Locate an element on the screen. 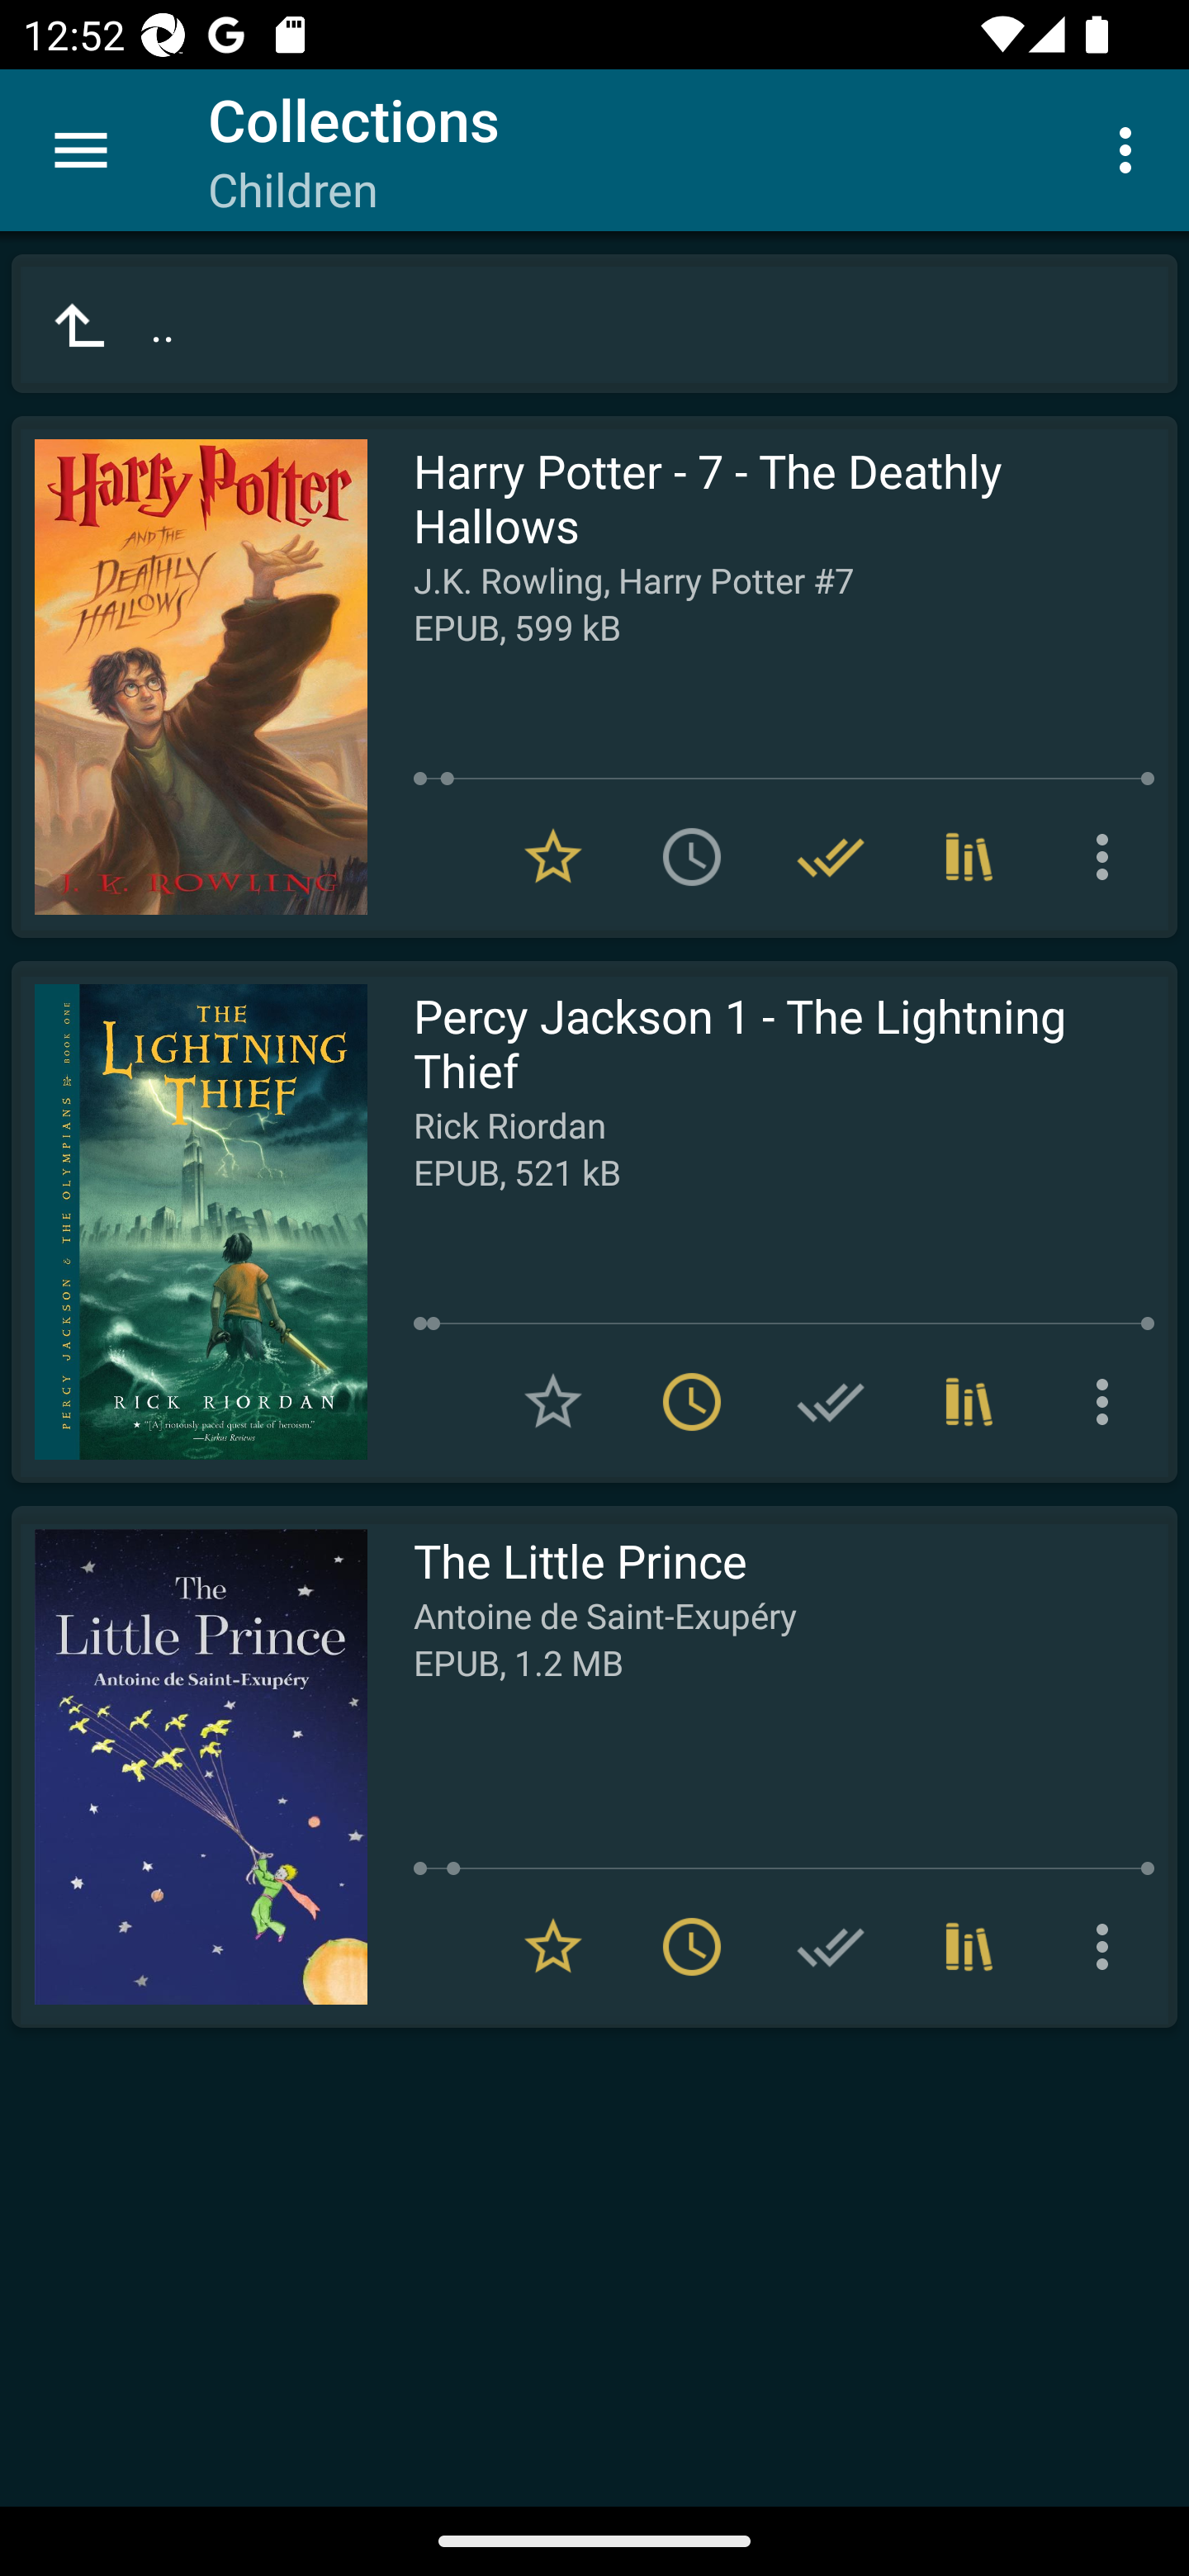 Image resolution: width=1189 pixels, height=2576 pixels. More options is located at coordinates (1108, 857).